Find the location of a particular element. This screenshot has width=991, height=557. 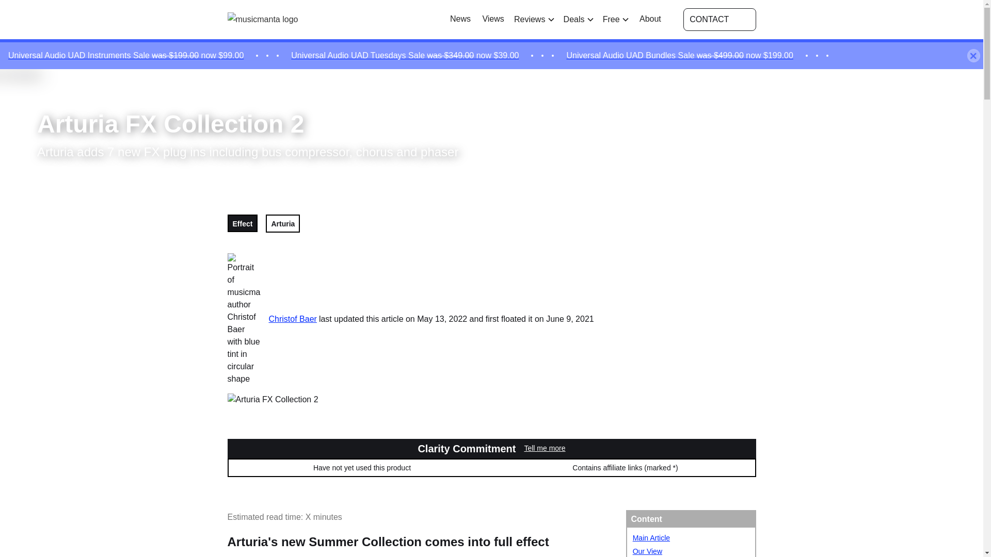

News is located at coordinates (460, 19).